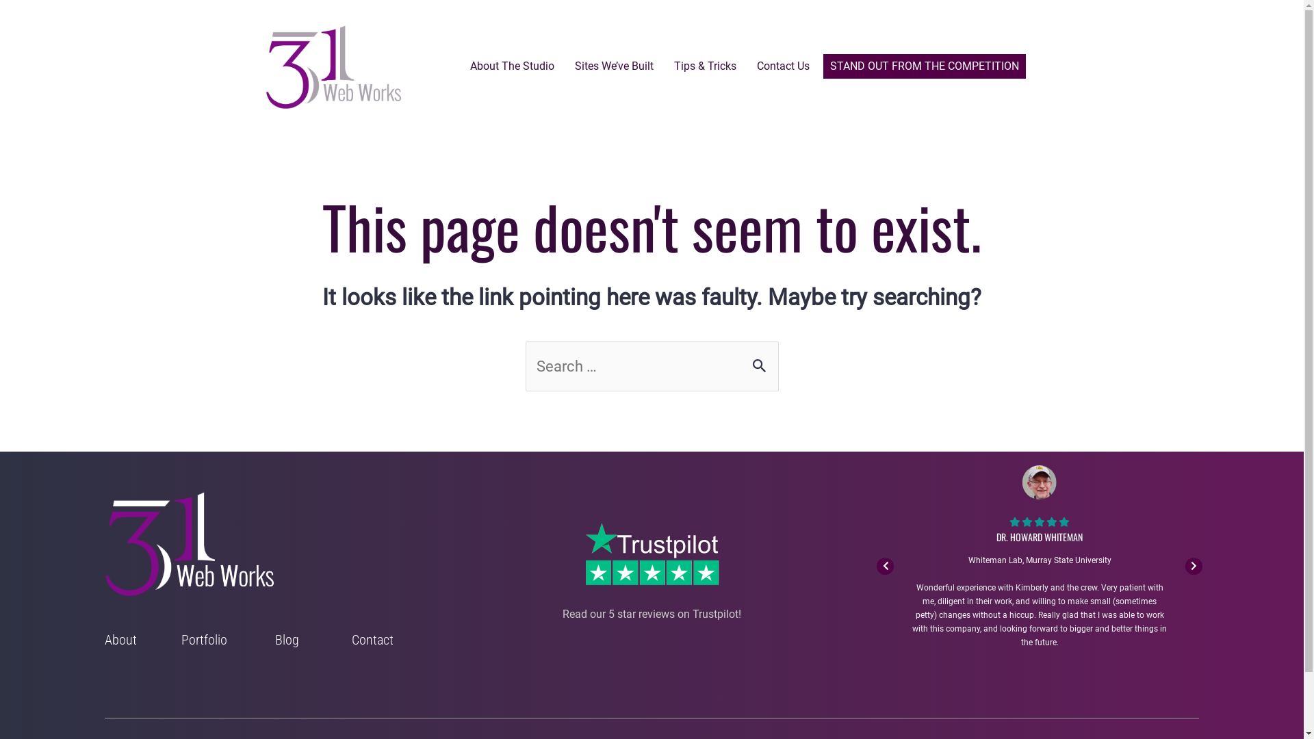 Image resolution: width=1314 pixels, height=739 pixels. Describe the element at coordinates (120, 640) in the screenshot. I see `About` at that location.